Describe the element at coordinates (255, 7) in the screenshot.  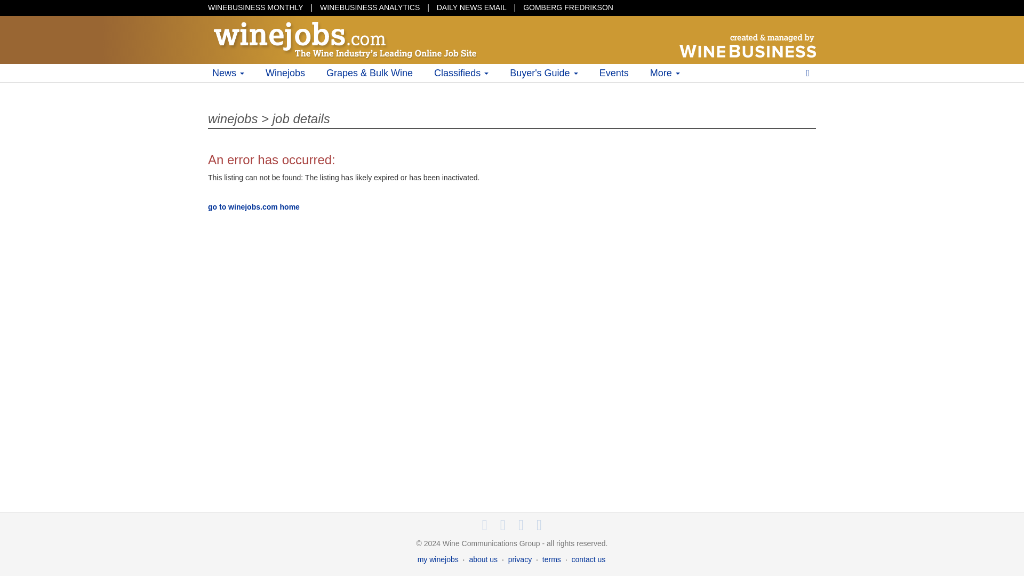
I see `WINEBUSINESS MONTHLY` at that location.